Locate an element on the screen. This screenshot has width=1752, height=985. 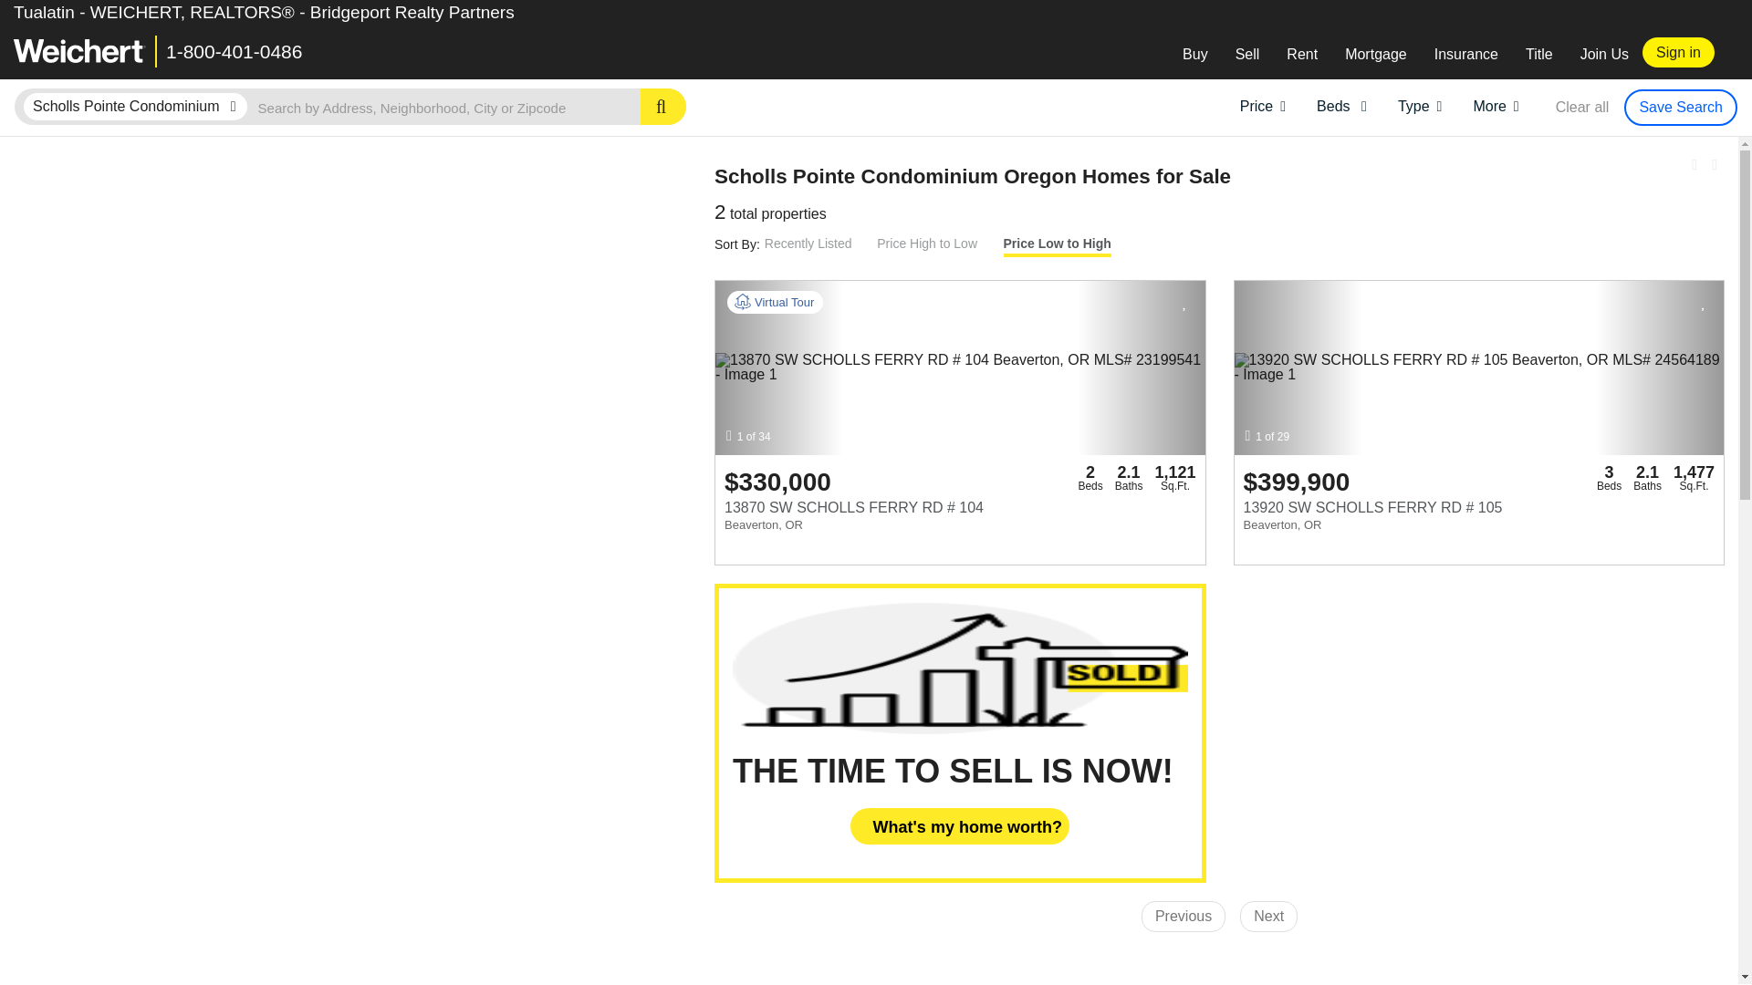
1-800-401-0486 is located at coordinates (234, 51).